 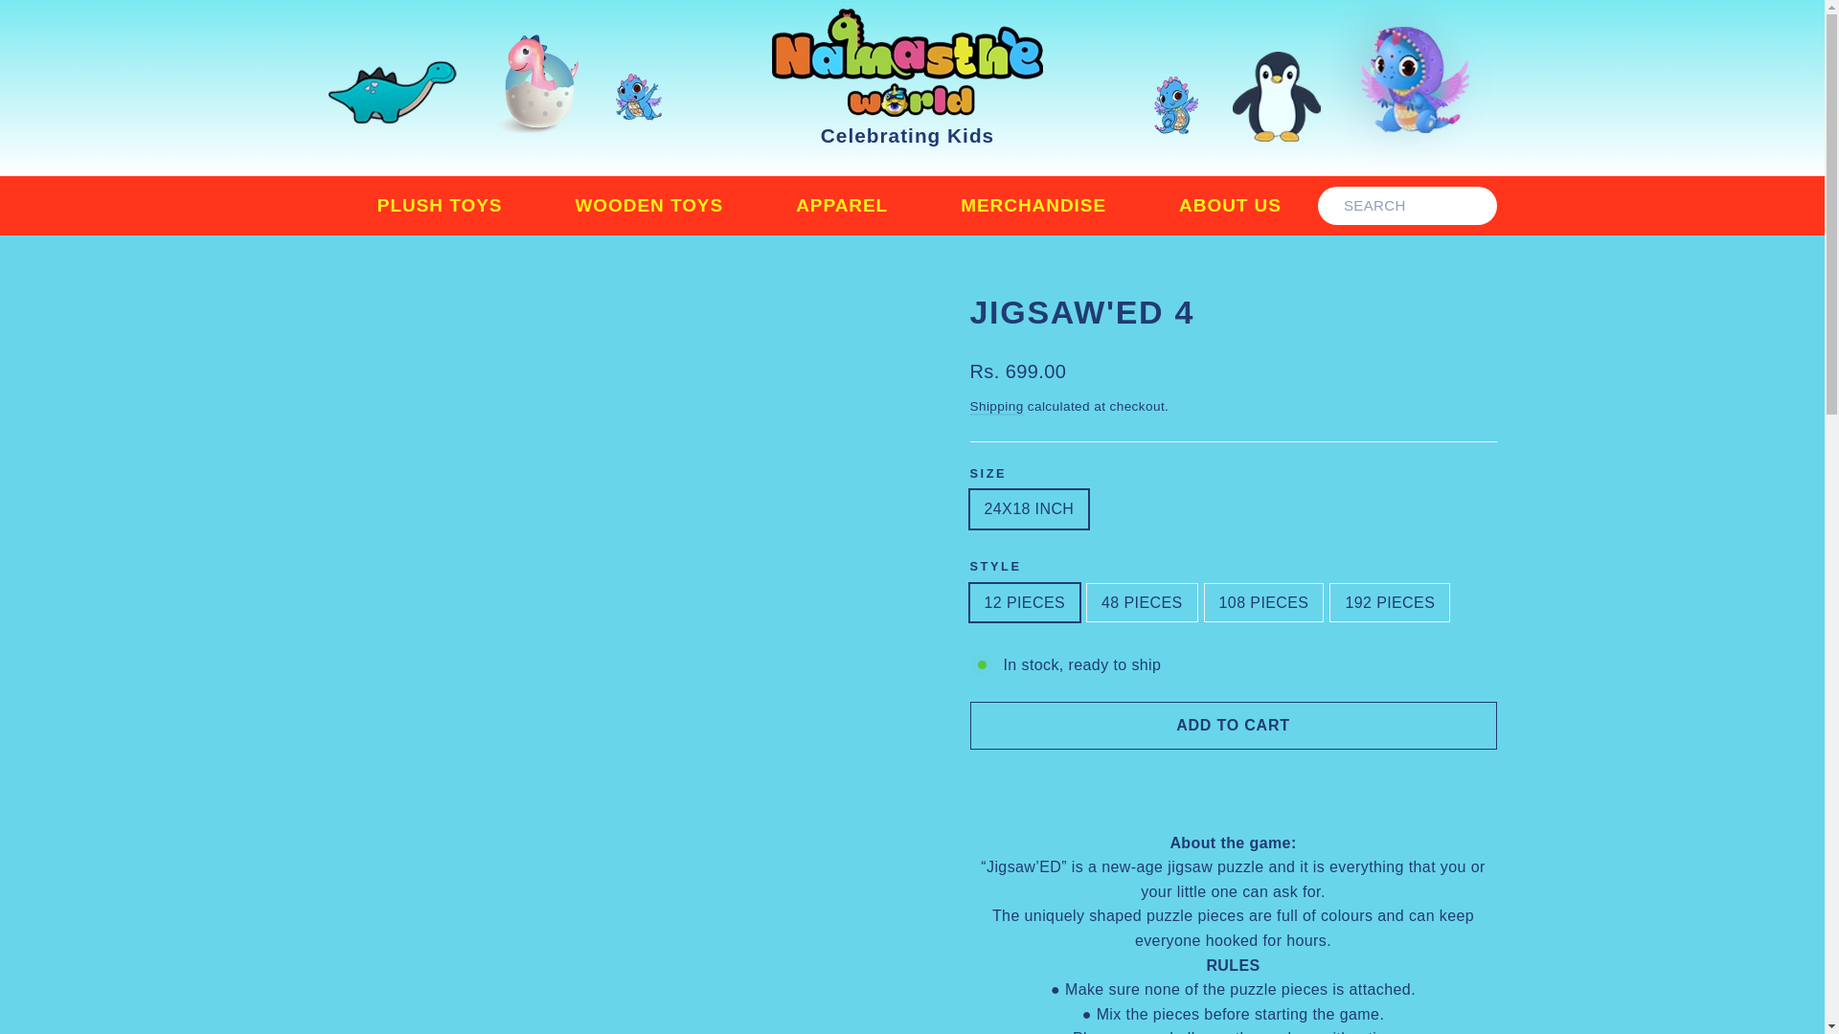 I want to click on ABOUT US, so click(x=1230, y=206).